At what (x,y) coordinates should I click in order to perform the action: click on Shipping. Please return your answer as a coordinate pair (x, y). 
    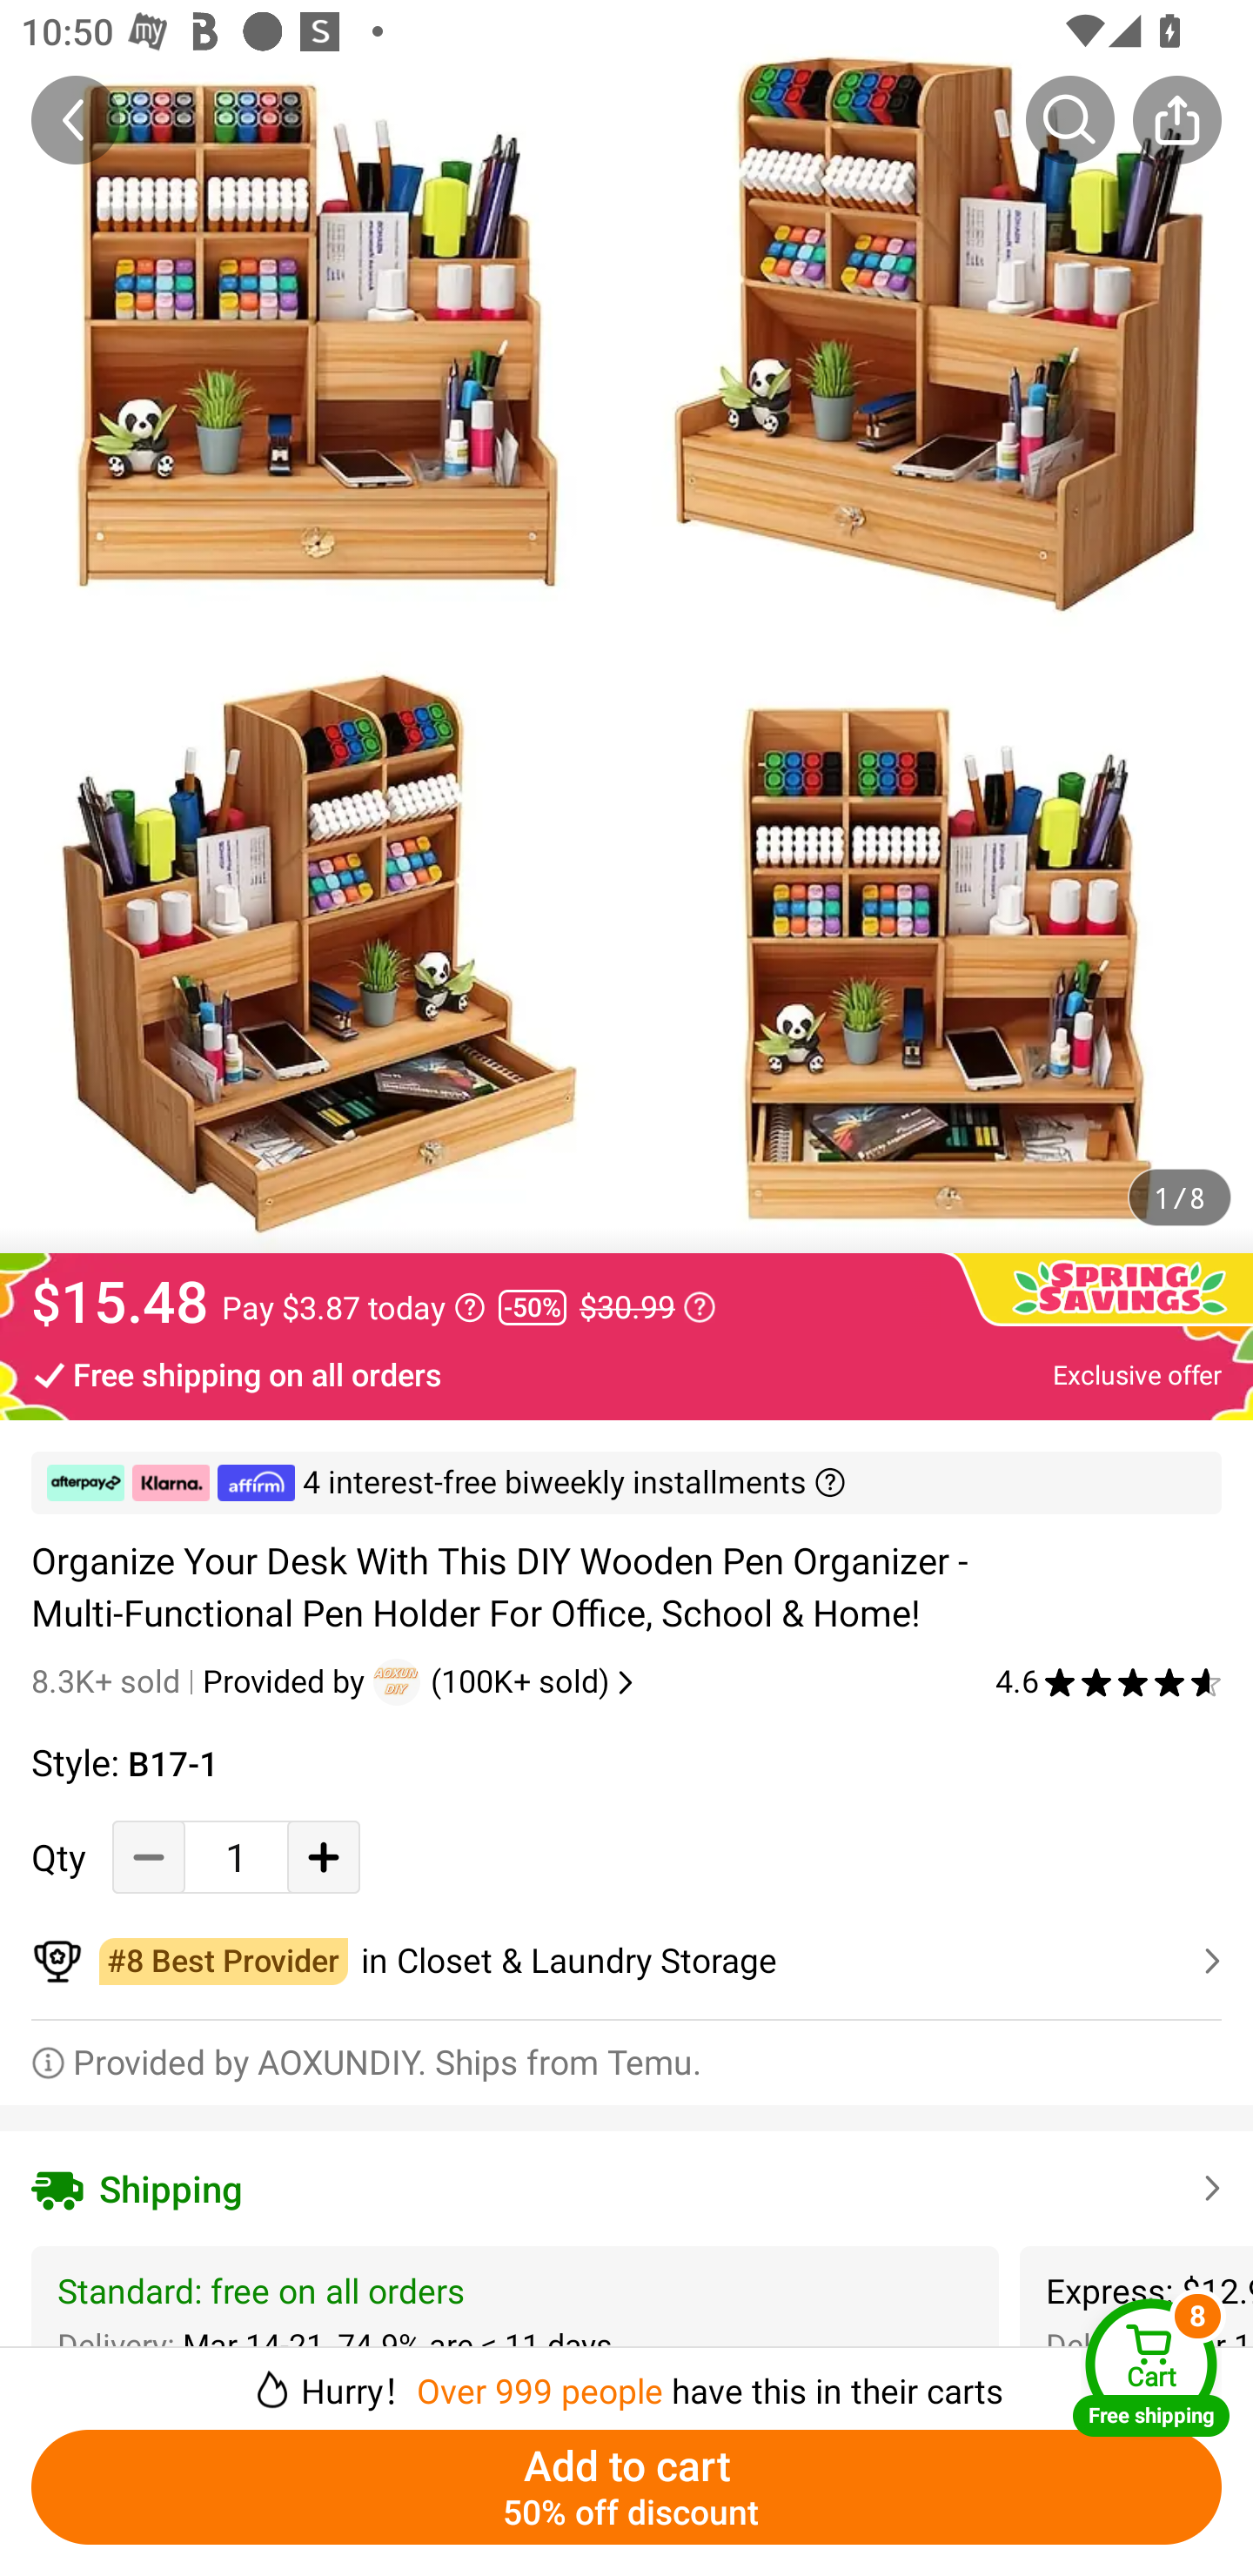
    Looking at the image, I should click on (626, 2188).